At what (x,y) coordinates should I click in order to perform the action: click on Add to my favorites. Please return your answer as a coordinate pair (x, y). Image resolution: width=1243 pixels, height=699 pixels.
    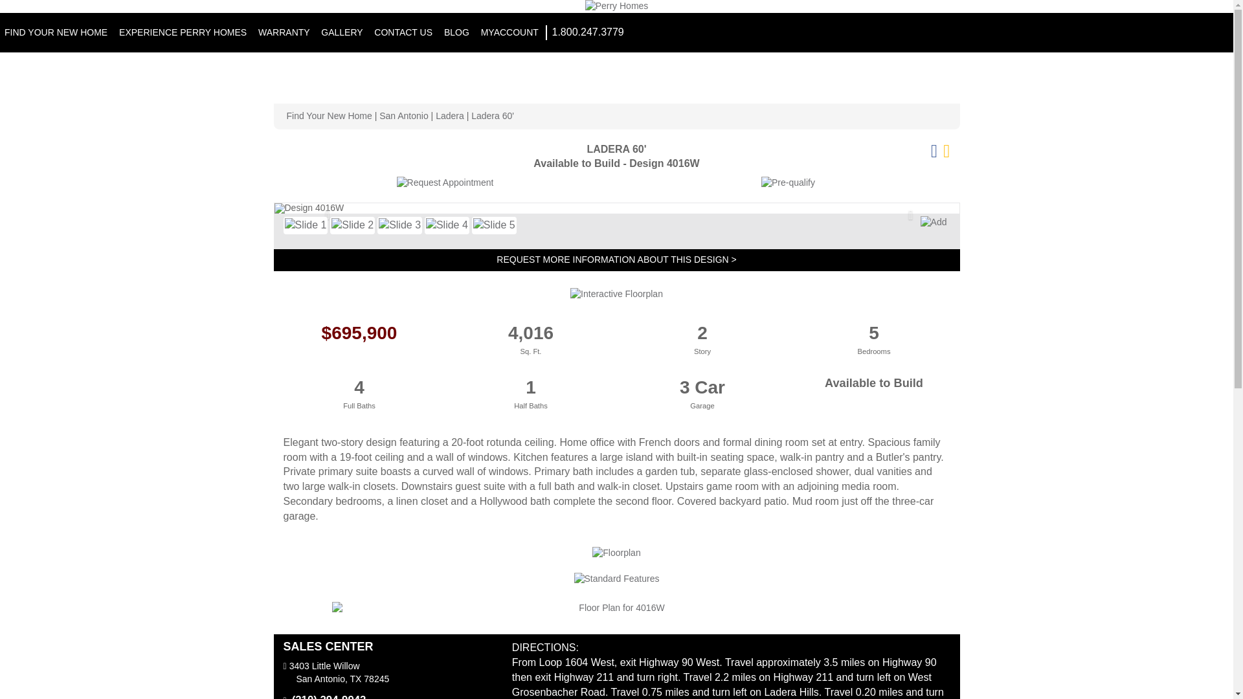
    Looking at the image, I should click on (934, 223).